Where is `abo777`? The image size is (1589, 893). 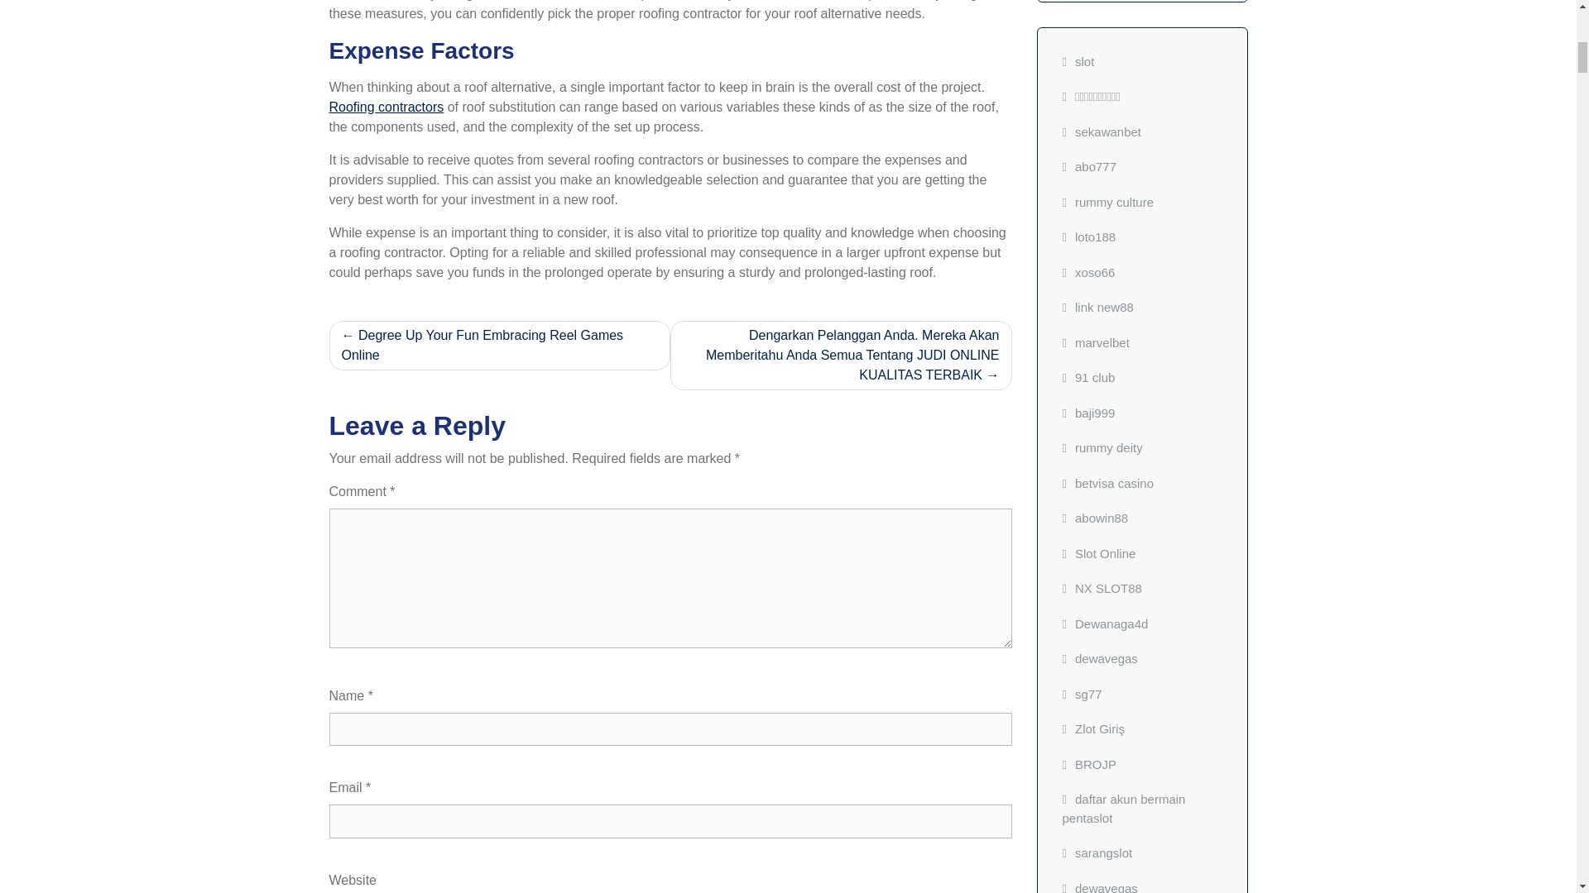
abo777 is located at coordinates (1089, 166).